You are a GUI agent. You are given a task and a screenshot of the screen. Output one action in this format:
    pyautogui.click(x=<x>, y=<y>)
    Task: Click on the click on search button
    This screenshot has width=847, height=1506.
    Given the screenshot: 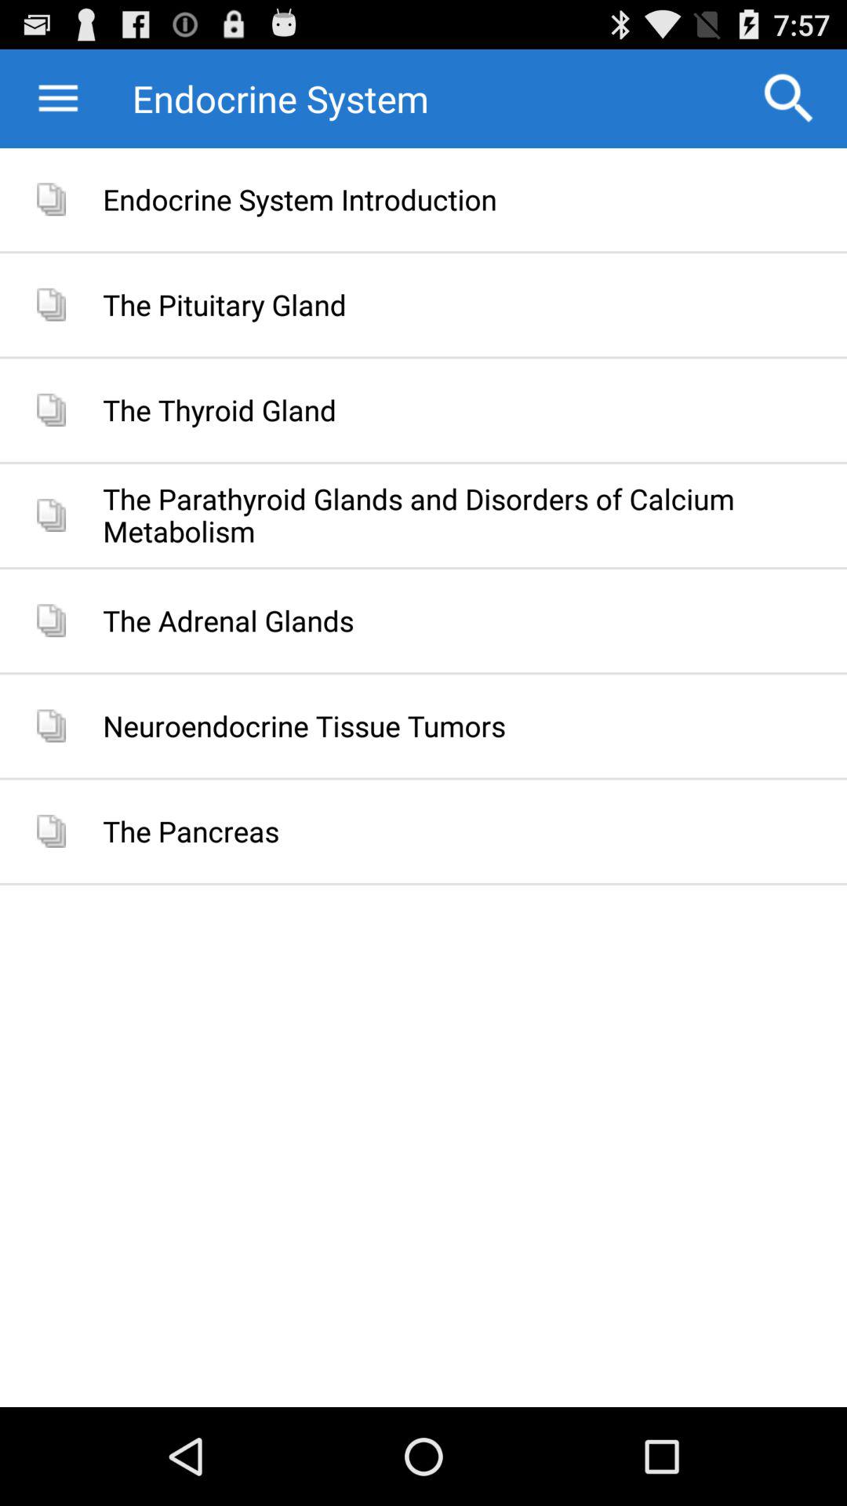 What is the action you would take?
    pyautogui.click(x=789, y=99)
    